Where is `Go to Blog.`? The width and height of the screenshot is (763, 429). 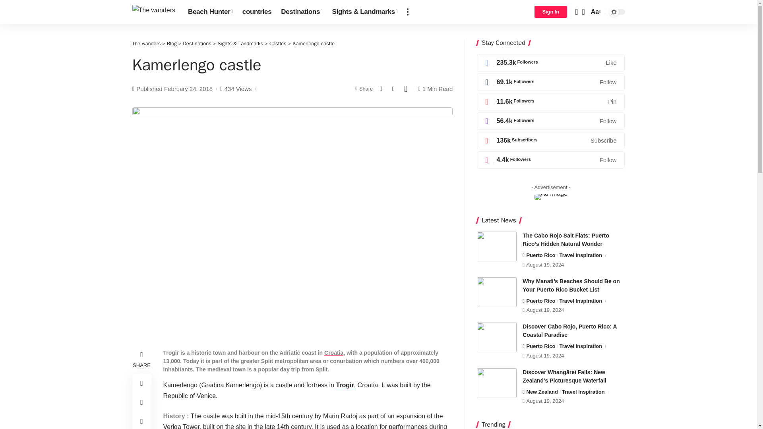 Go to Blog. is located at coordinates (172, 43).